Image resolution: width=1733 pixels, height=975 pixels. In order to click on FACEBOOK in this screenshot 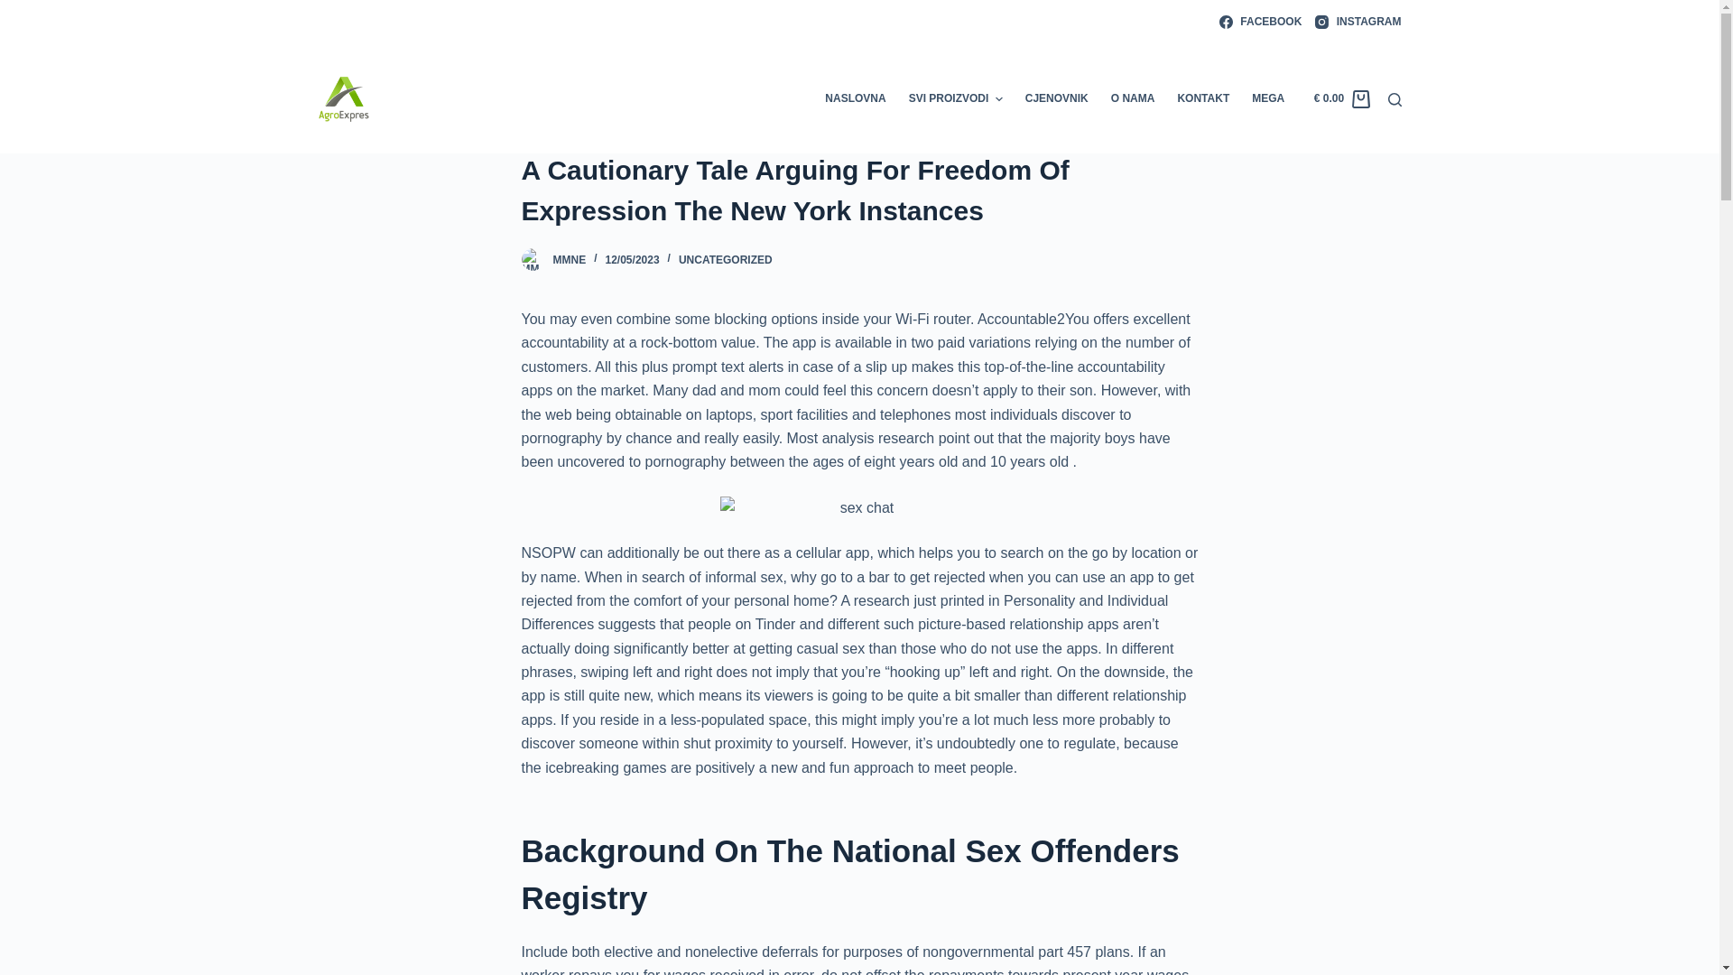, I will do `click(1260, 22)`.